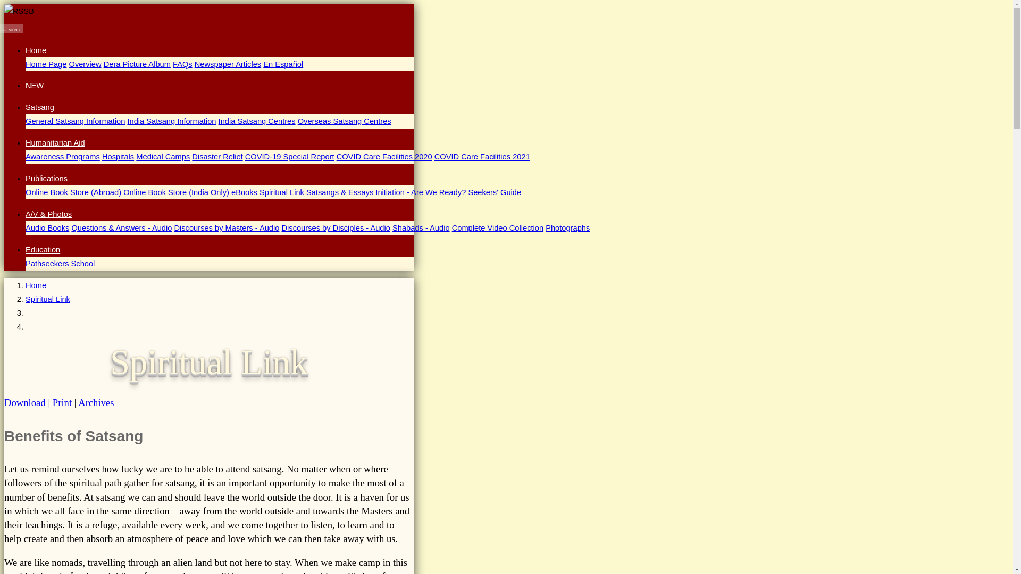 This screenshot has width=1021, height=574. I want to click on Photographs, so click(567, 228).